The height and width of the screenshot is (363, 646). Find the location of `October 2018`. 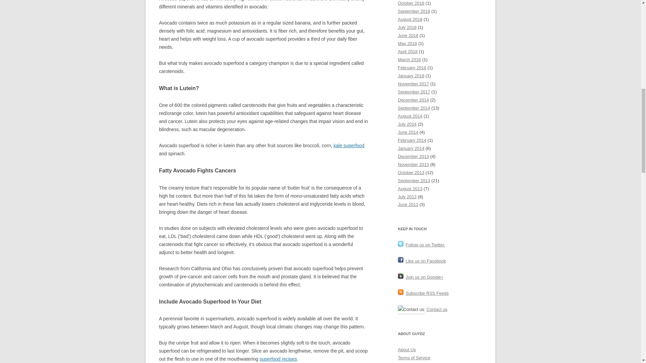

October 2018 is located at coordinates (411, 3).